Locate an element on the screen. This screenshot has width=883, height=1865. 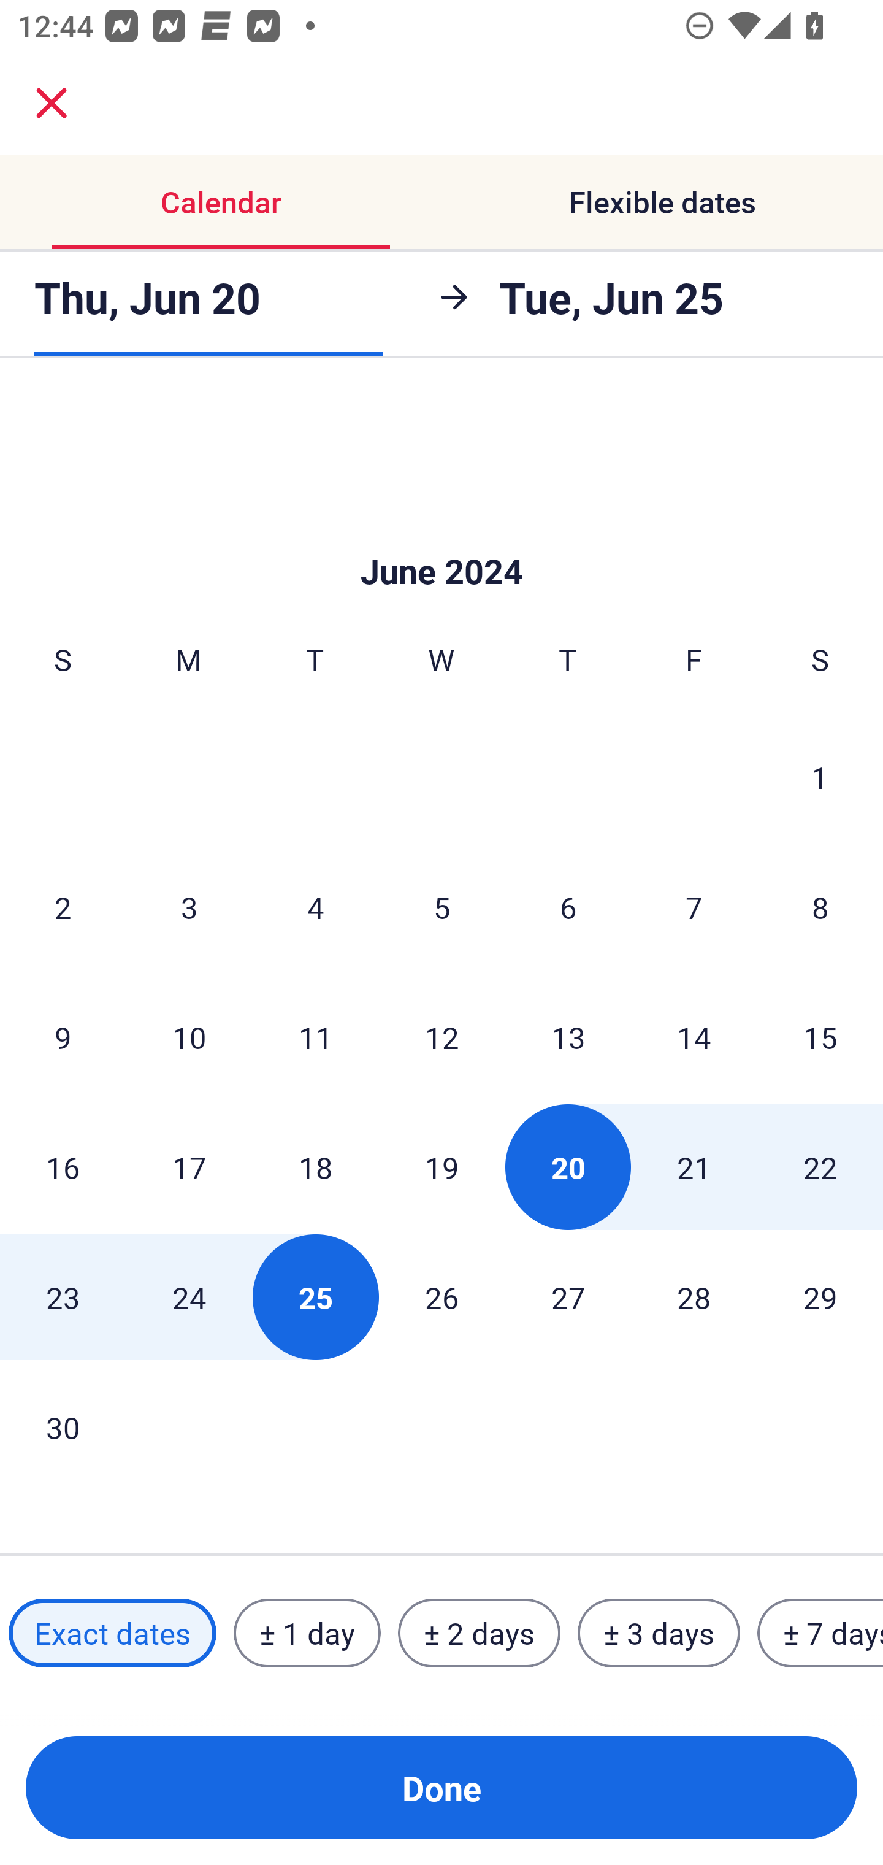
9 Sunday, June 9, 2024 is located at coordinates (63, 1037).